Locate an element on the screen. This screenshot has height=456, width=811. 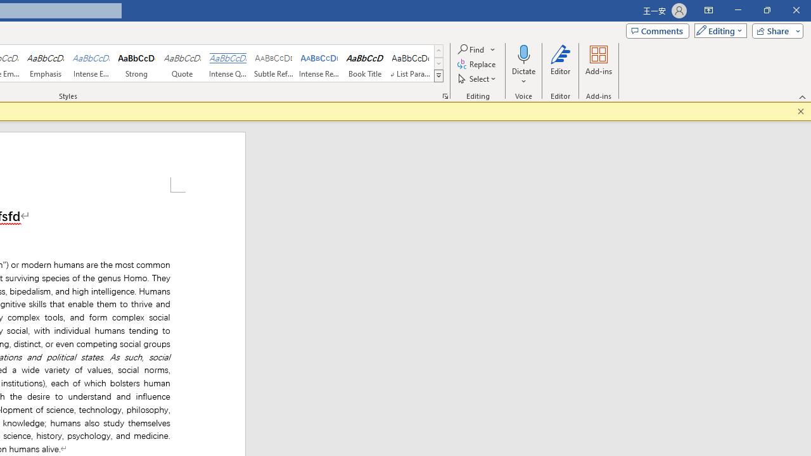
Intense Quote is located at coordinates (227, 63).